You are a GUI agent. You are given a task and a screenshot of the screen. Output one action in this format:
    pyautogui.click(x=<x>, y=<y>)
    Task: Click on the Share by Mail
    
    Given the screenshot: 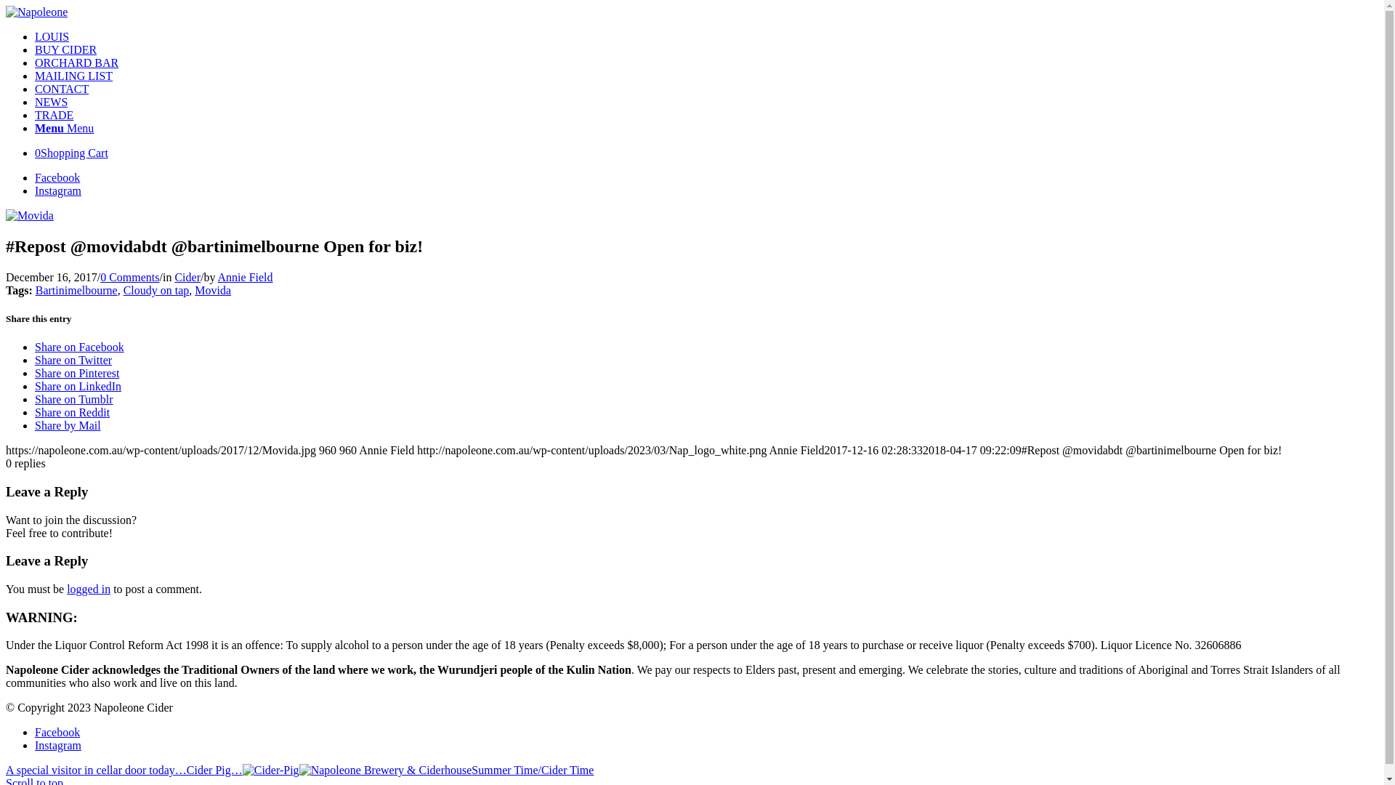 What is the action you would take?
    pyautogui.click(x=68, y=426)
    